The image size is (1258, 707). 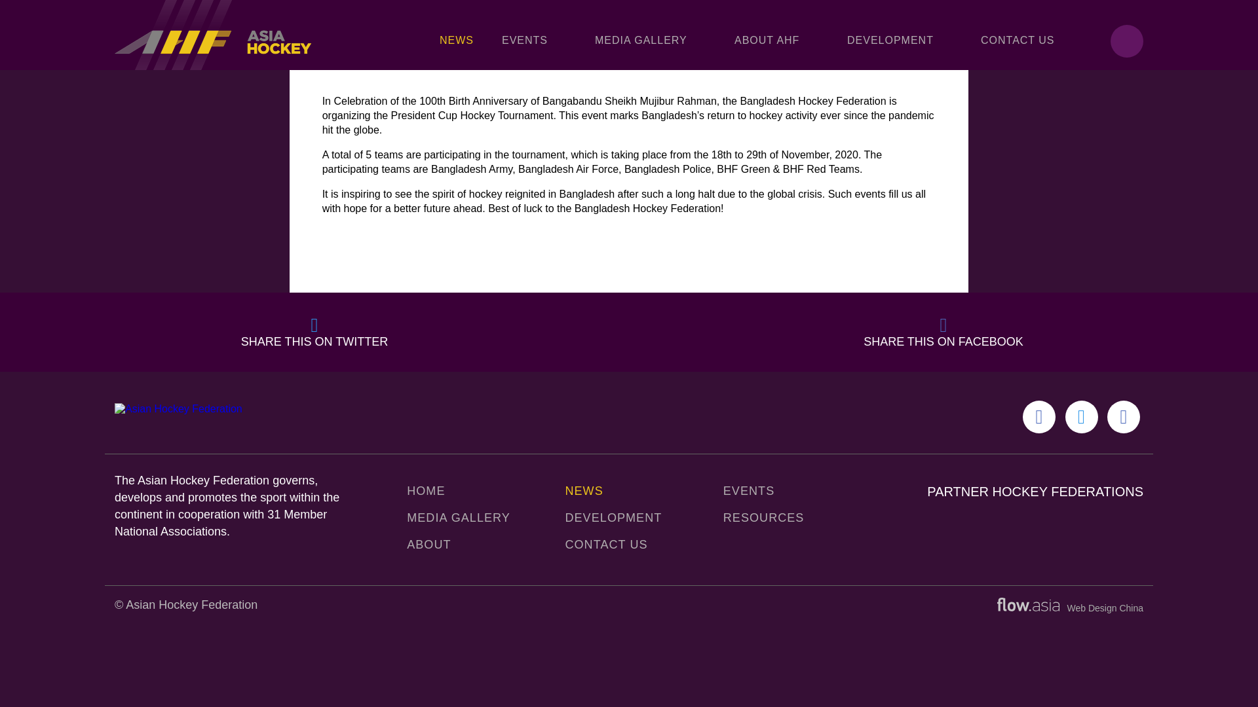 I want to click on CONTACT US, so click(x=1018, y=35).